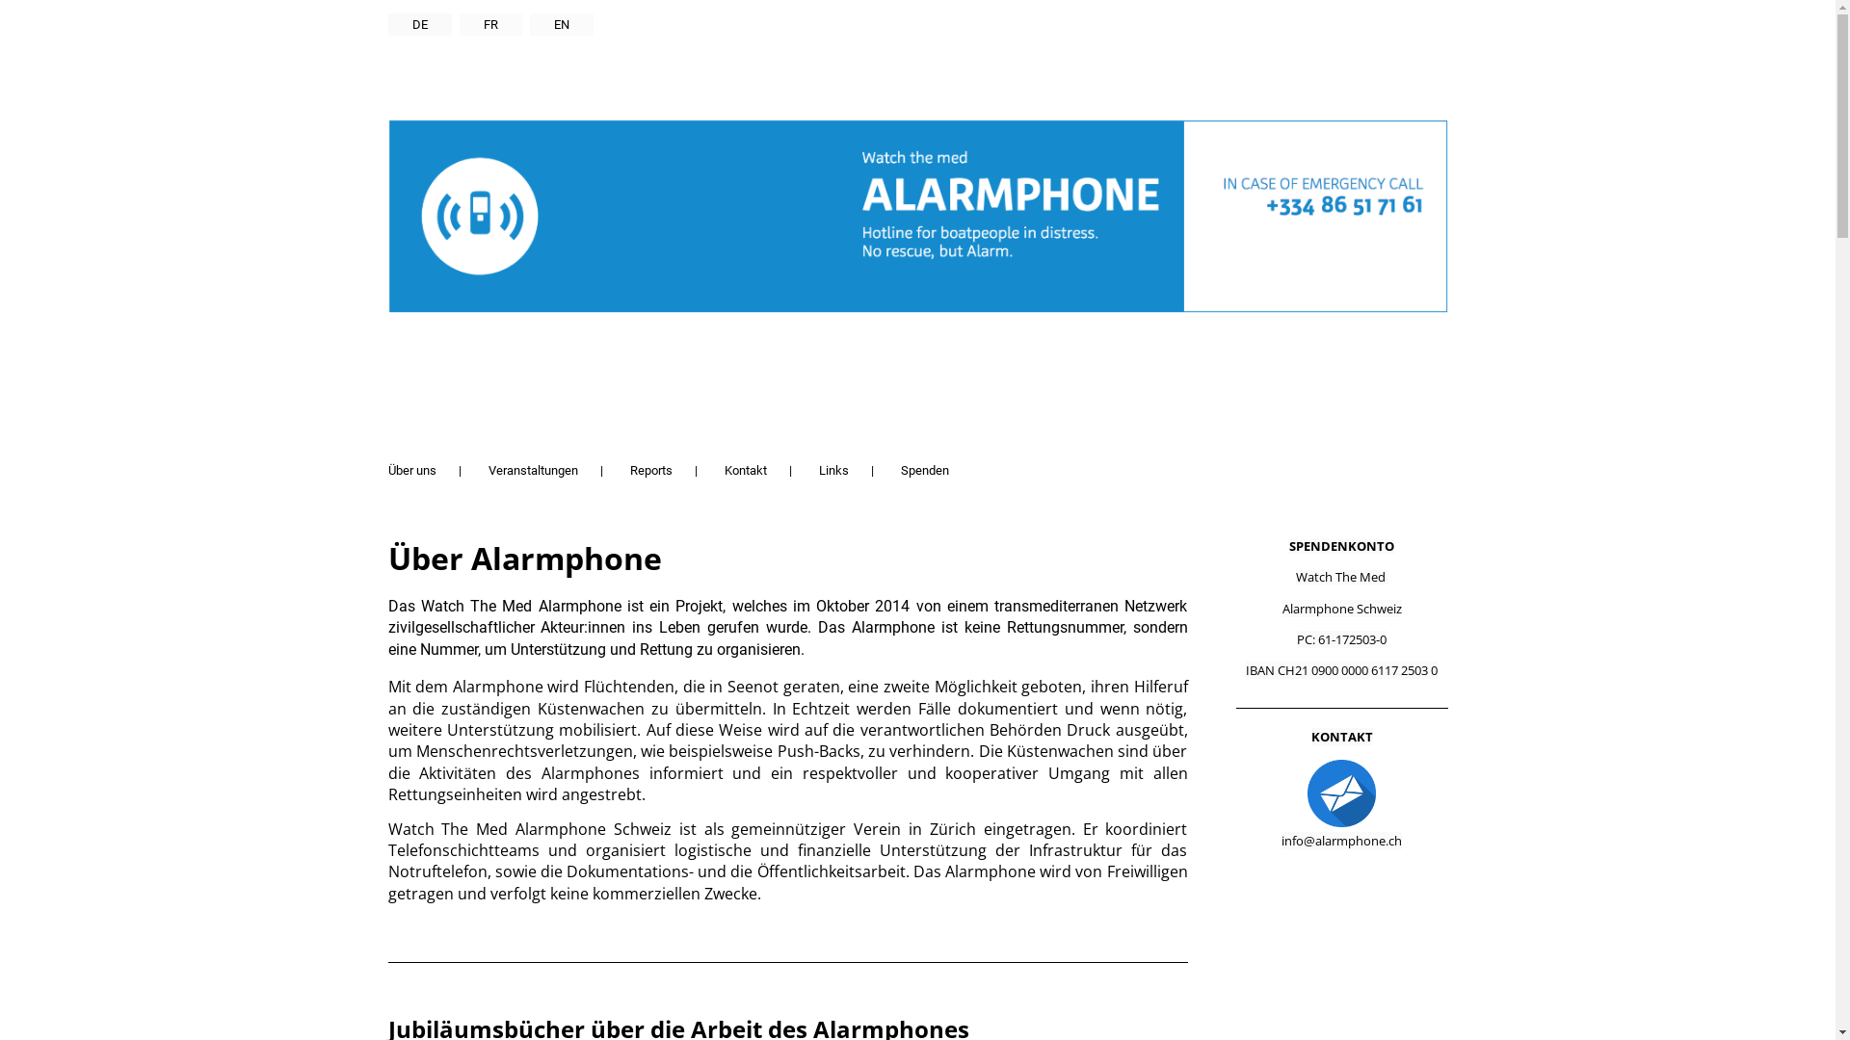  What do you see at coordinates (562, 25) in the screenshot?
I see `EN` at bounding box center [562, 25].